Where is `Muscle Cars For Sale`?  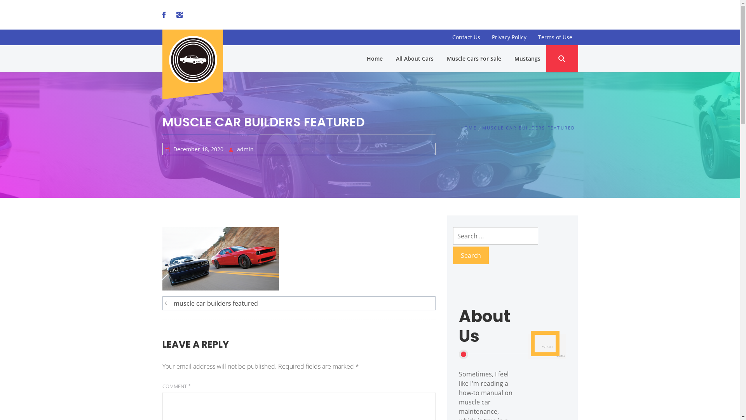
Muscle Cars For Sale is located at coordinates (474, 59).